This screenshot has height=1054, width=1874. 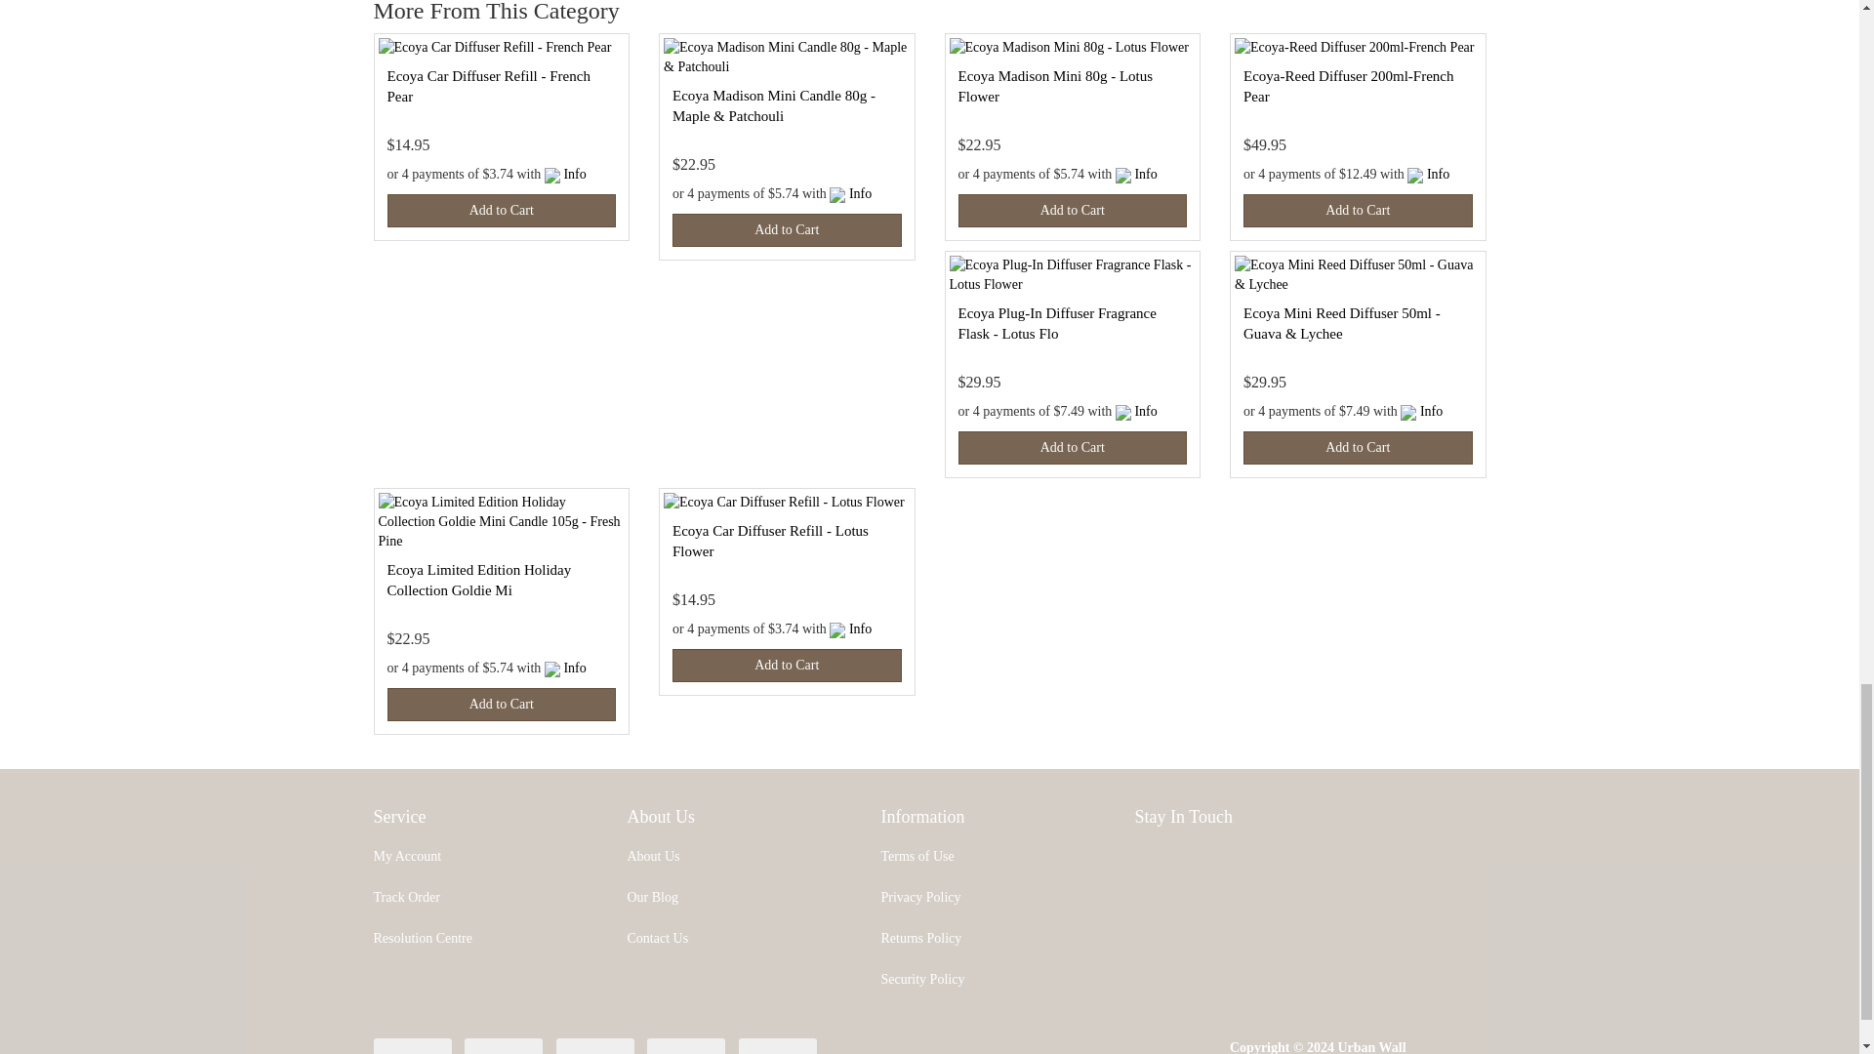 I want to click on Add Ecoya Car Diffuser Refill - French Pear to Cart, so click(x=501, y=211).